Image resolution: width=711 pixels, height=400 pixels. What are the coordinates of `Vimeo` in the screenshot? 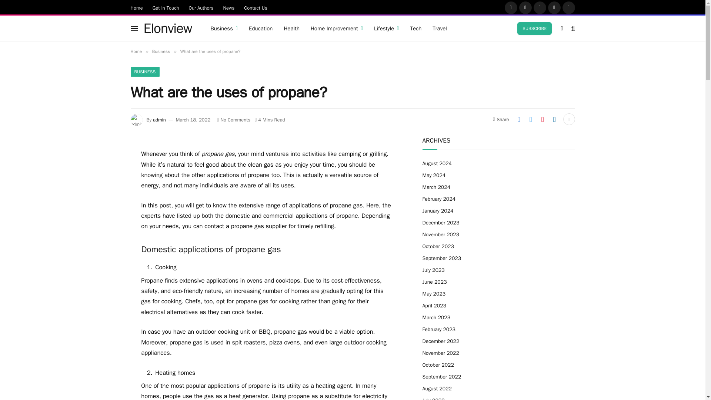 It's located at (568, 7).